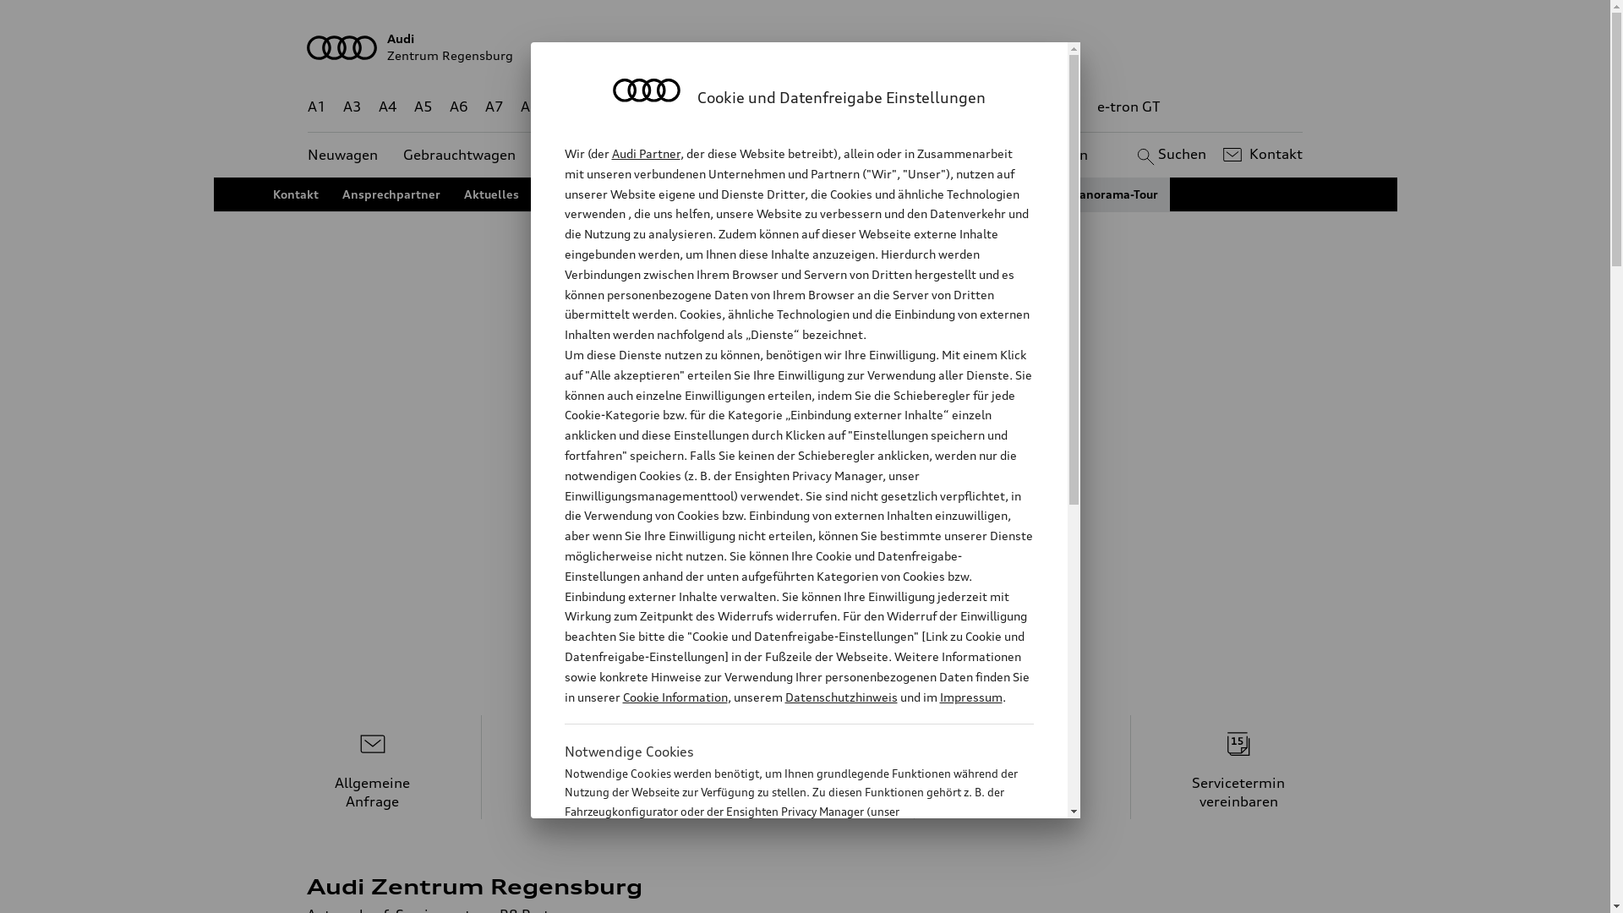 This screenshot has width=1623, height=913. I want to click on Probefahrt
vereinbaren, so click(590, 768).